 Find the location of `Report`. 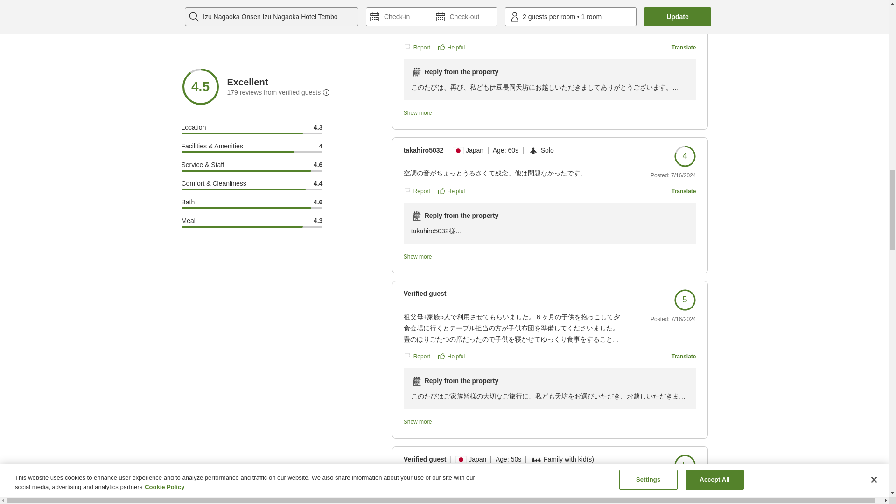

Report is located at coordinates (417, 190).